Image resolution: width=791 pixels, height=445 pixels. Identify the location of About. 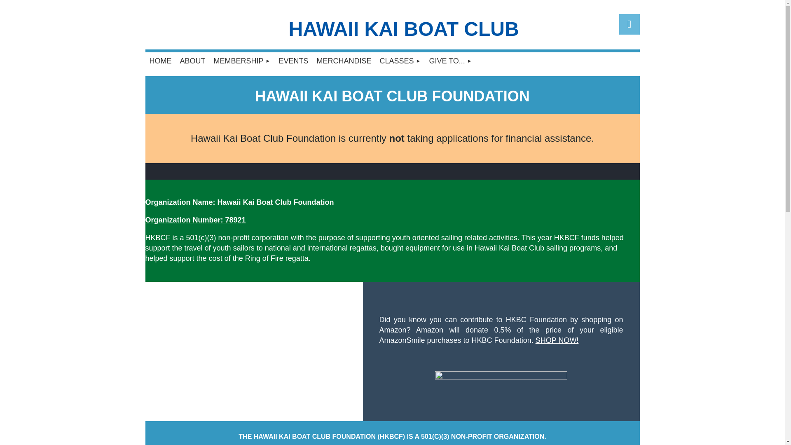
(192, 60).